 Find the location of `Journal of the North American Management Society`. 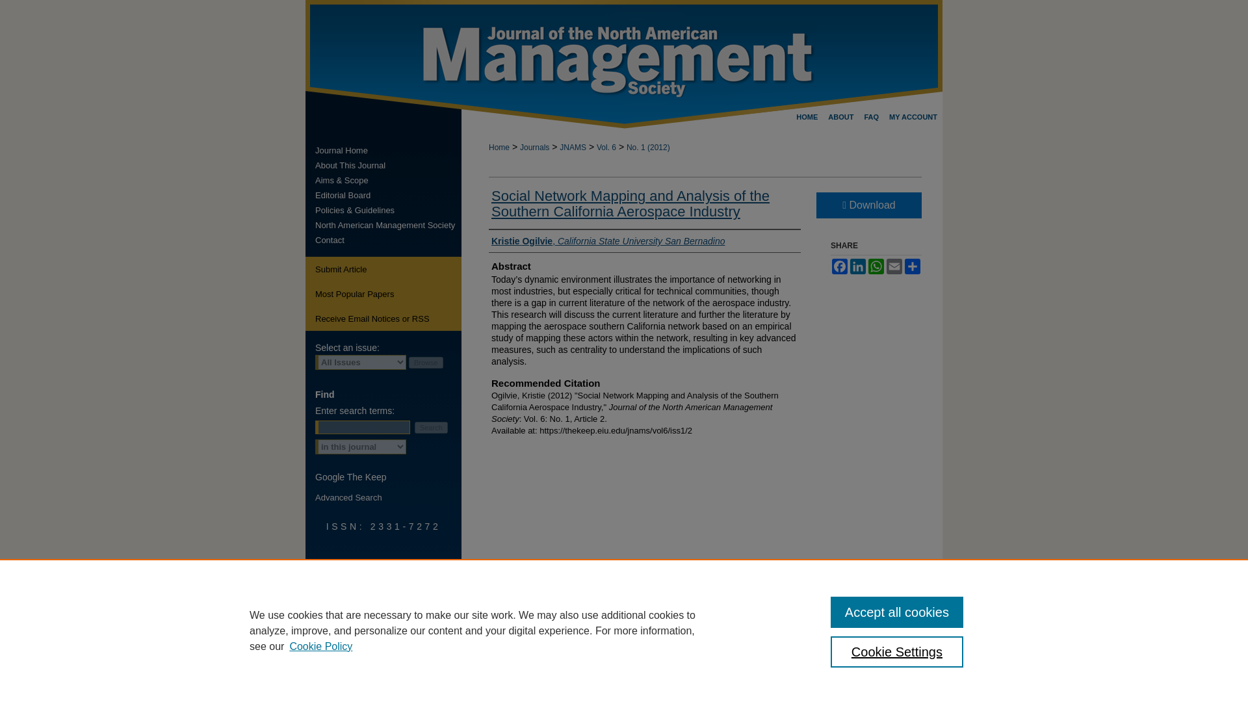

Journal of the North American Management Society is located at coordinates (624, 64).